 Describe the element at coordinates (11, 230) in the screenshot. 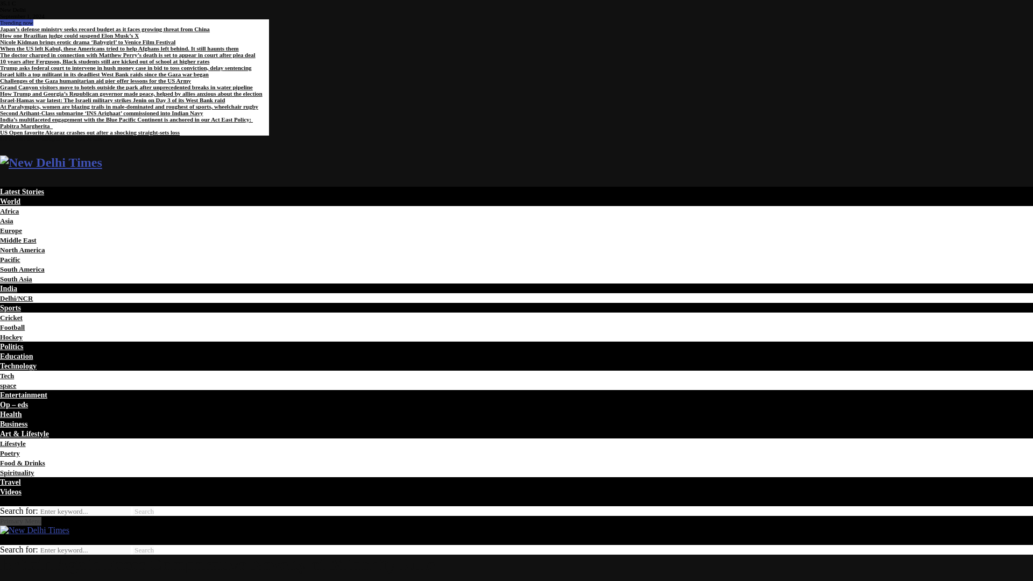

I see `Europe` at that location.